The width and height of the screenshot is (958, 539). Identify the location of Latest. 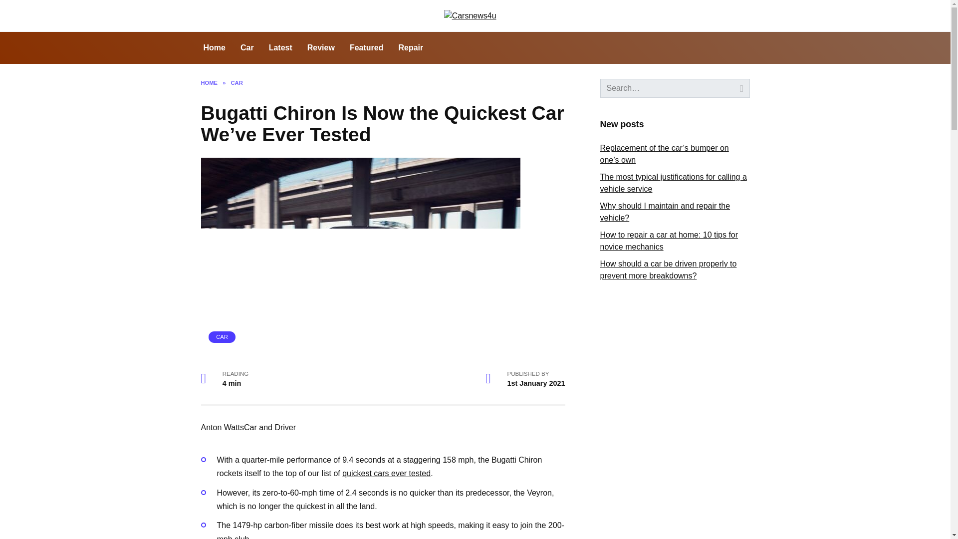
(280, 48).